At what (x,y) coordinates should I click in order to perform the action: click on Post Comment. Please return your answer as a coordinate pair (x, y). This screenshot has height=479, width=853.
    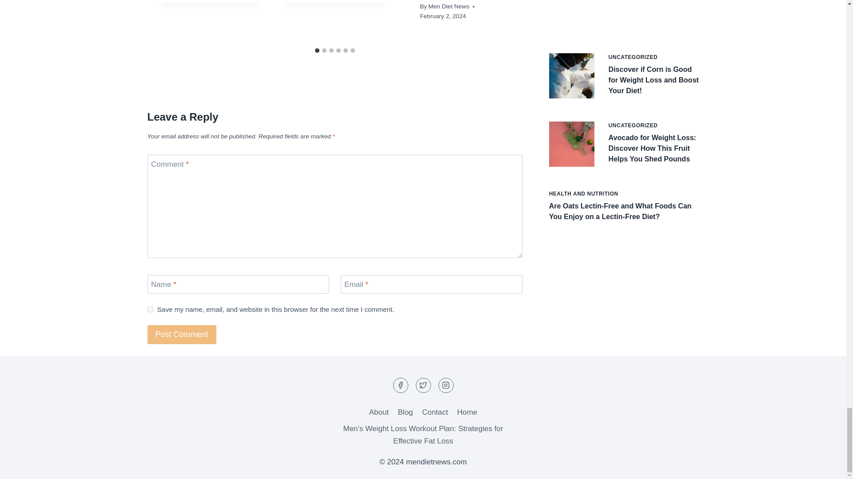
    Looking at the image, I should click on (182, 334).